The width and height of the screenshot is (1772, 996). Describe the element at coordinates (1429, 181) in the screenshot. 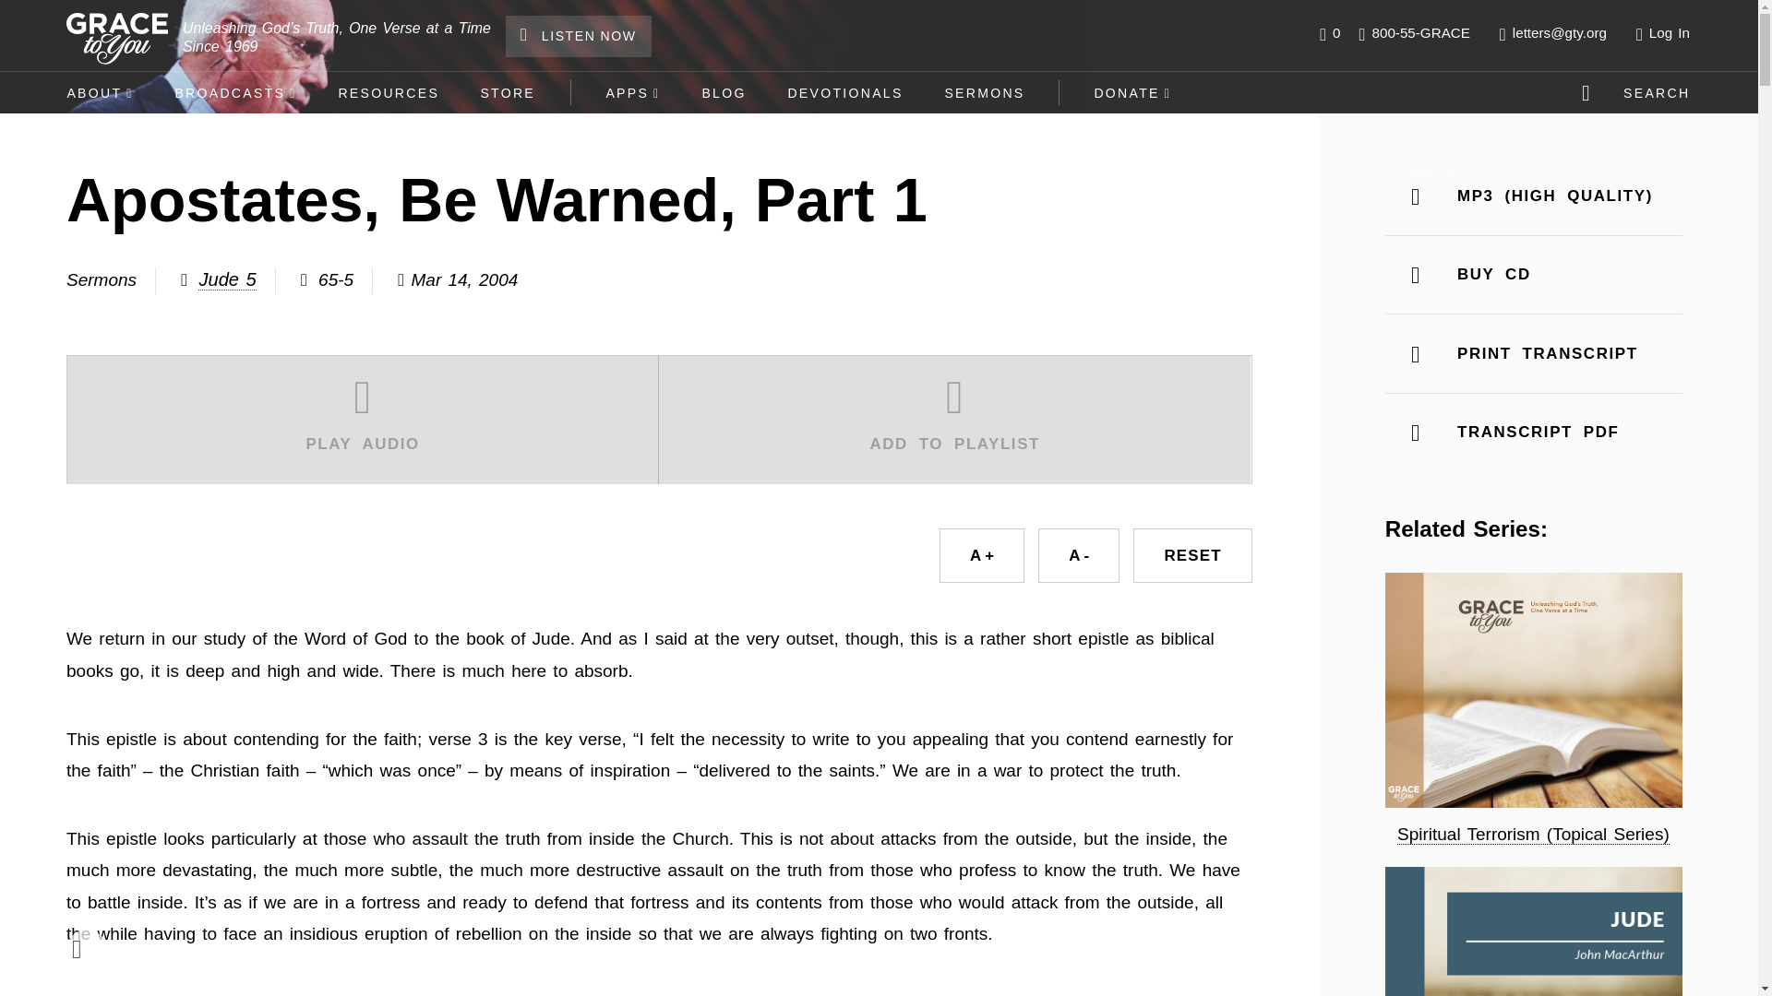

I see `Grace to You` at that location.